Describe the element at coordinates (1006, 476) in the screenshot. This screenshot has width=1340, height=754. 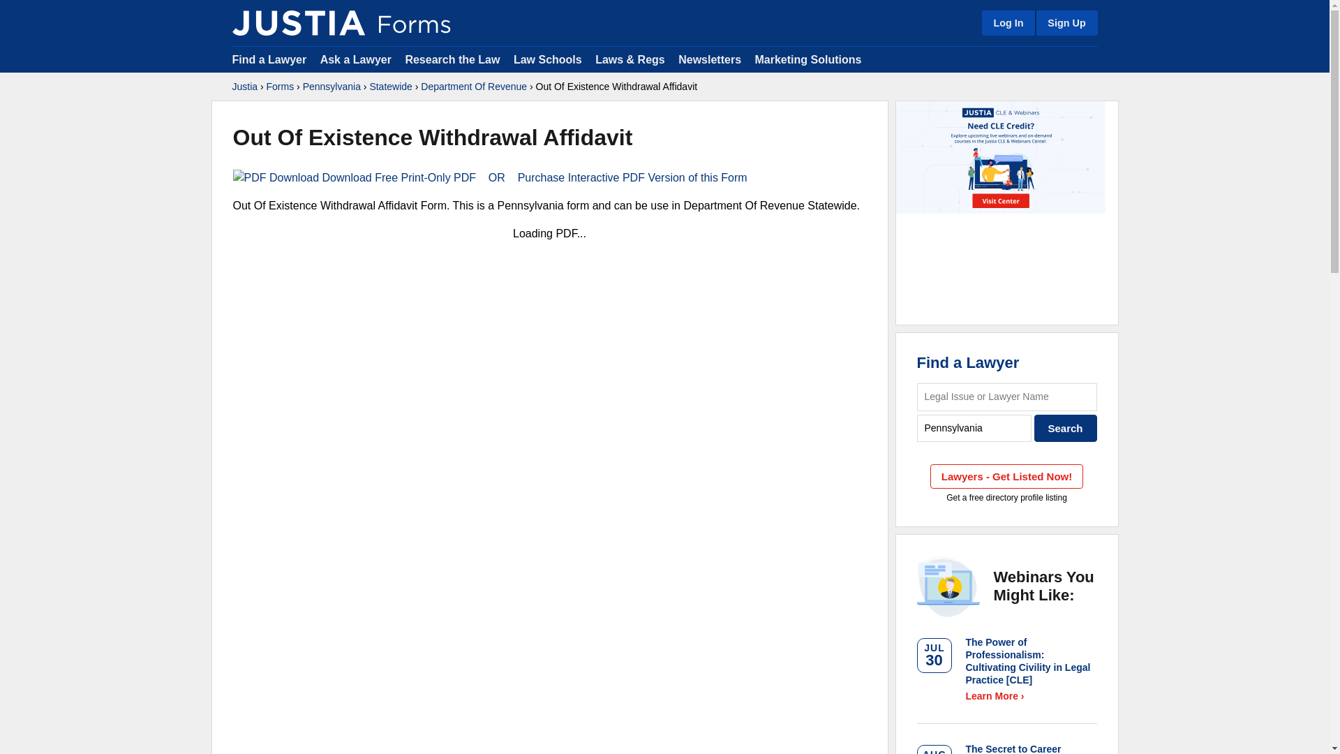
I see `Lawyers - Get Listed Now!` at that location.